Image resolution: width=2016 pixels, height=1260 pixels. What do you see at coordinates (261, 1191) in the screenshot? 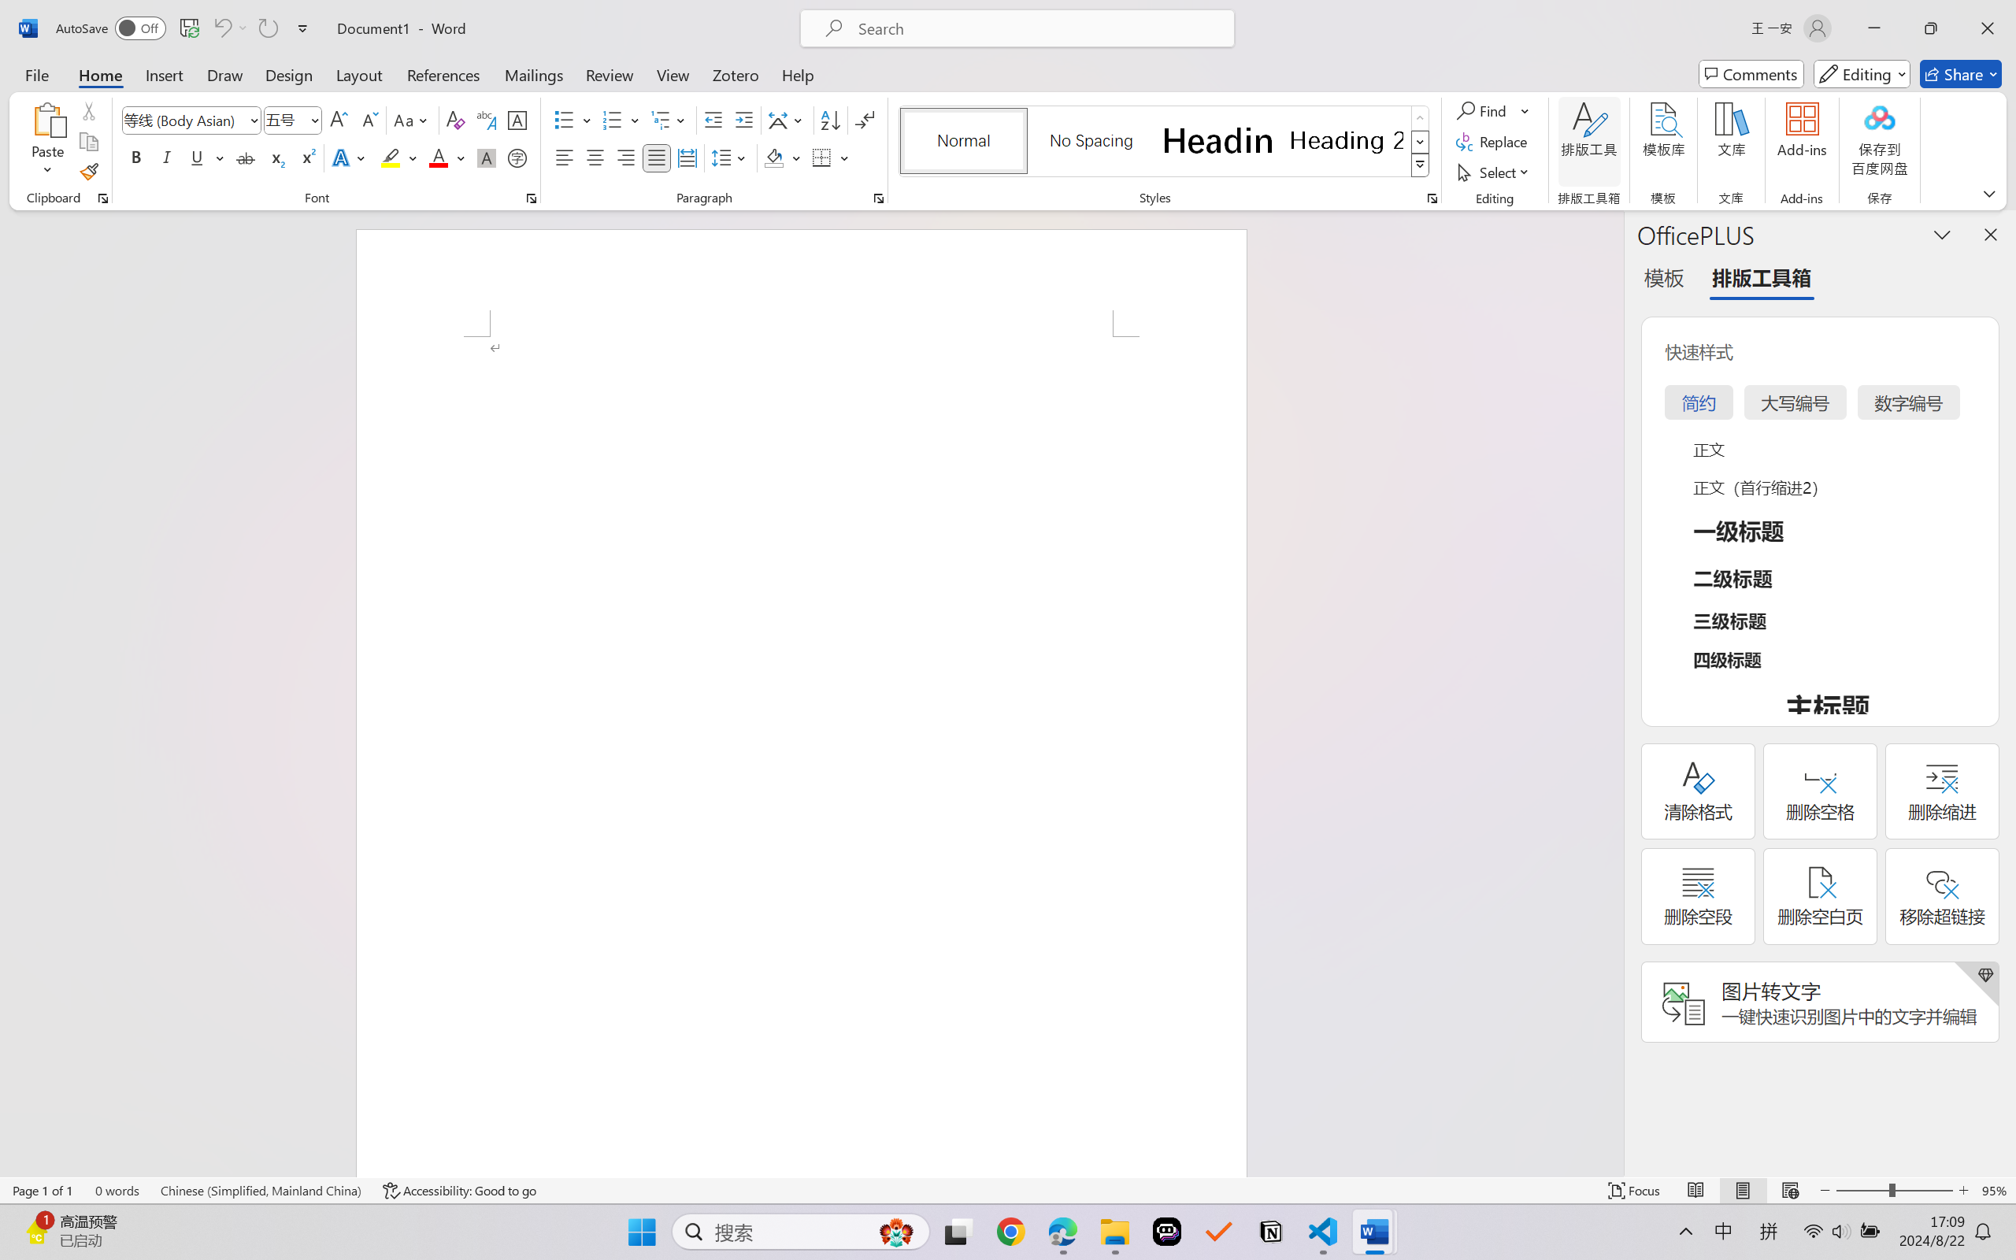
I see `Language Chinese (Simplified, Mainland China)` at bounding box center [261, 1191].